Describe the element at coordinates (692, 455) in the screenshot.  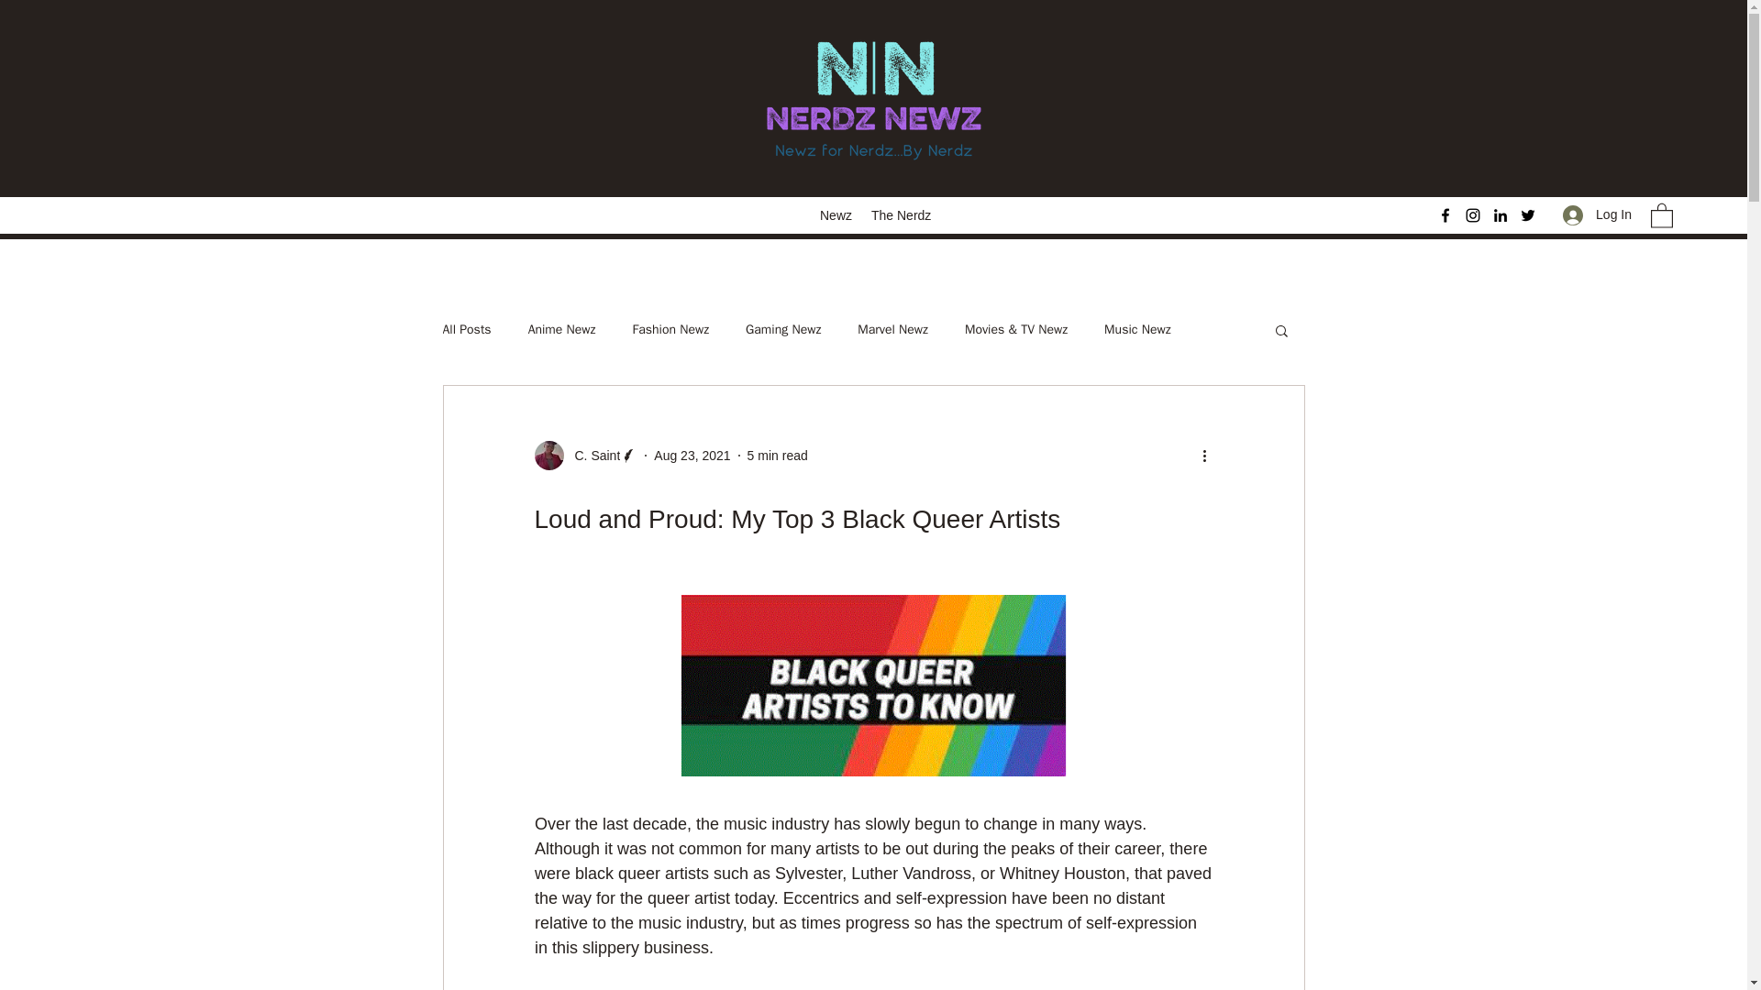
I see `Aug 23, 2021` at that location.